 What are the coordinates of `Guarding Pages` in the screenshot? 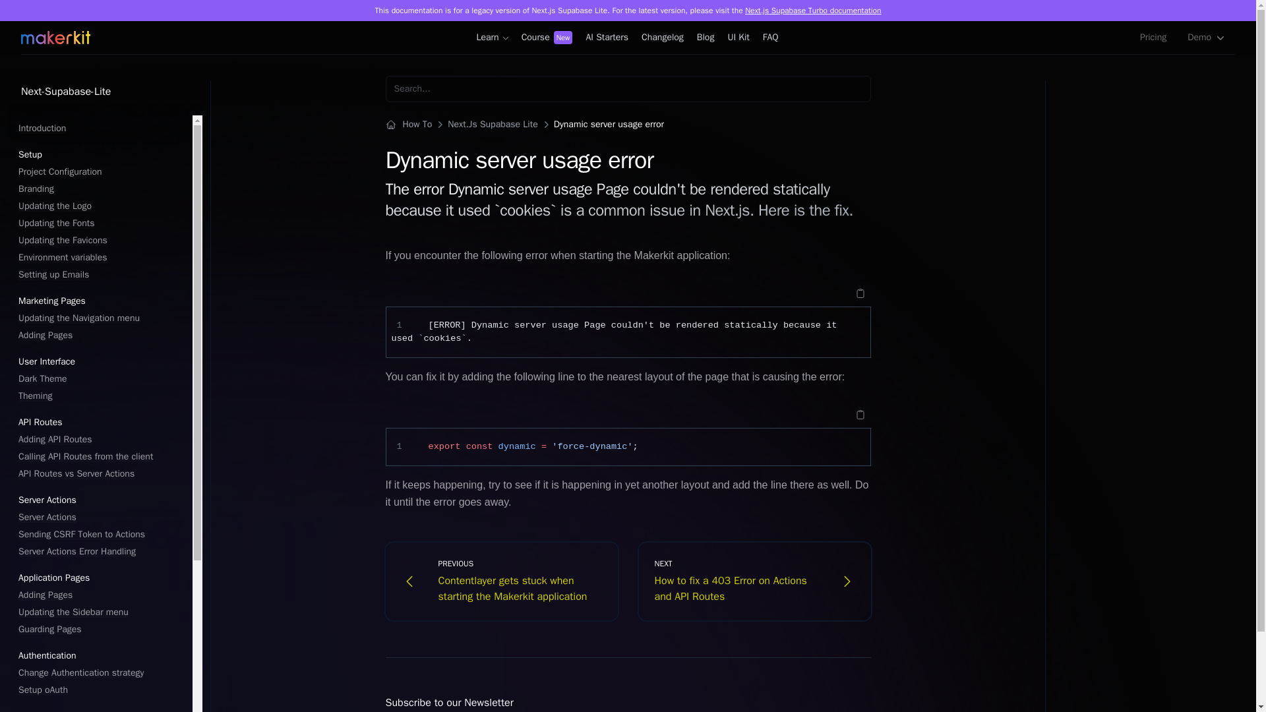 It's located at (100, 629).